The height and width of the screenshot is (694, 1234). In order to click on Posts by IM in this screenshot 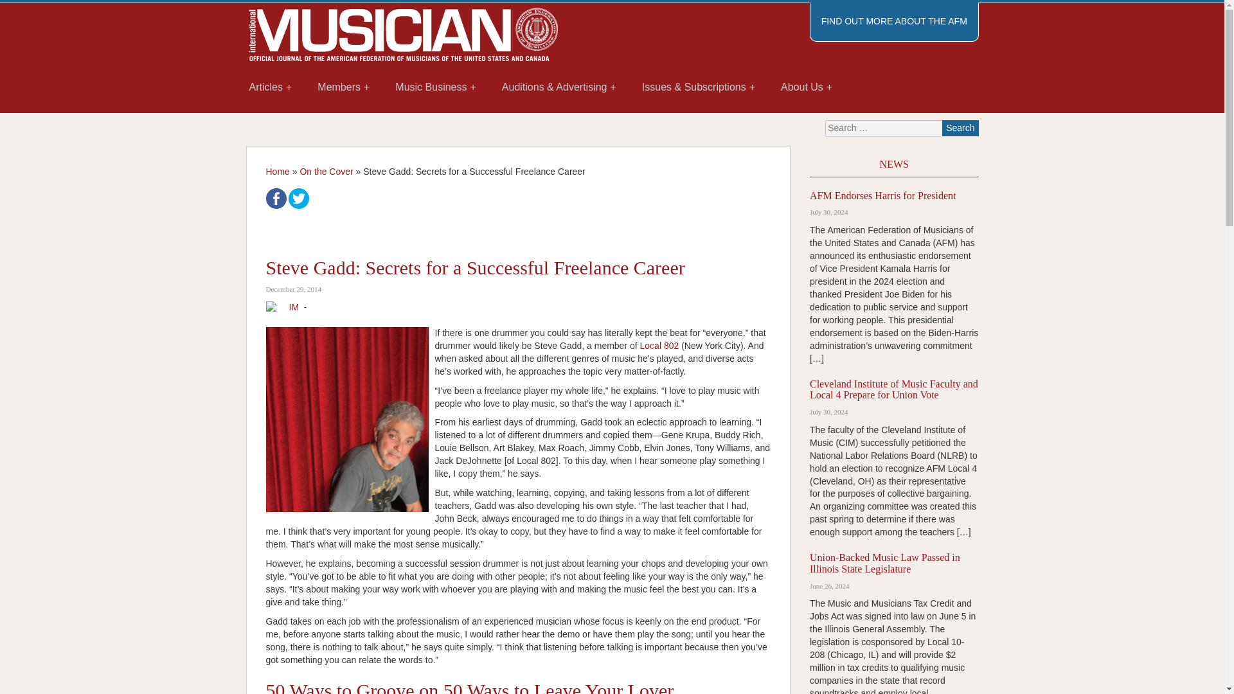, I will do `click(294, 307)`.